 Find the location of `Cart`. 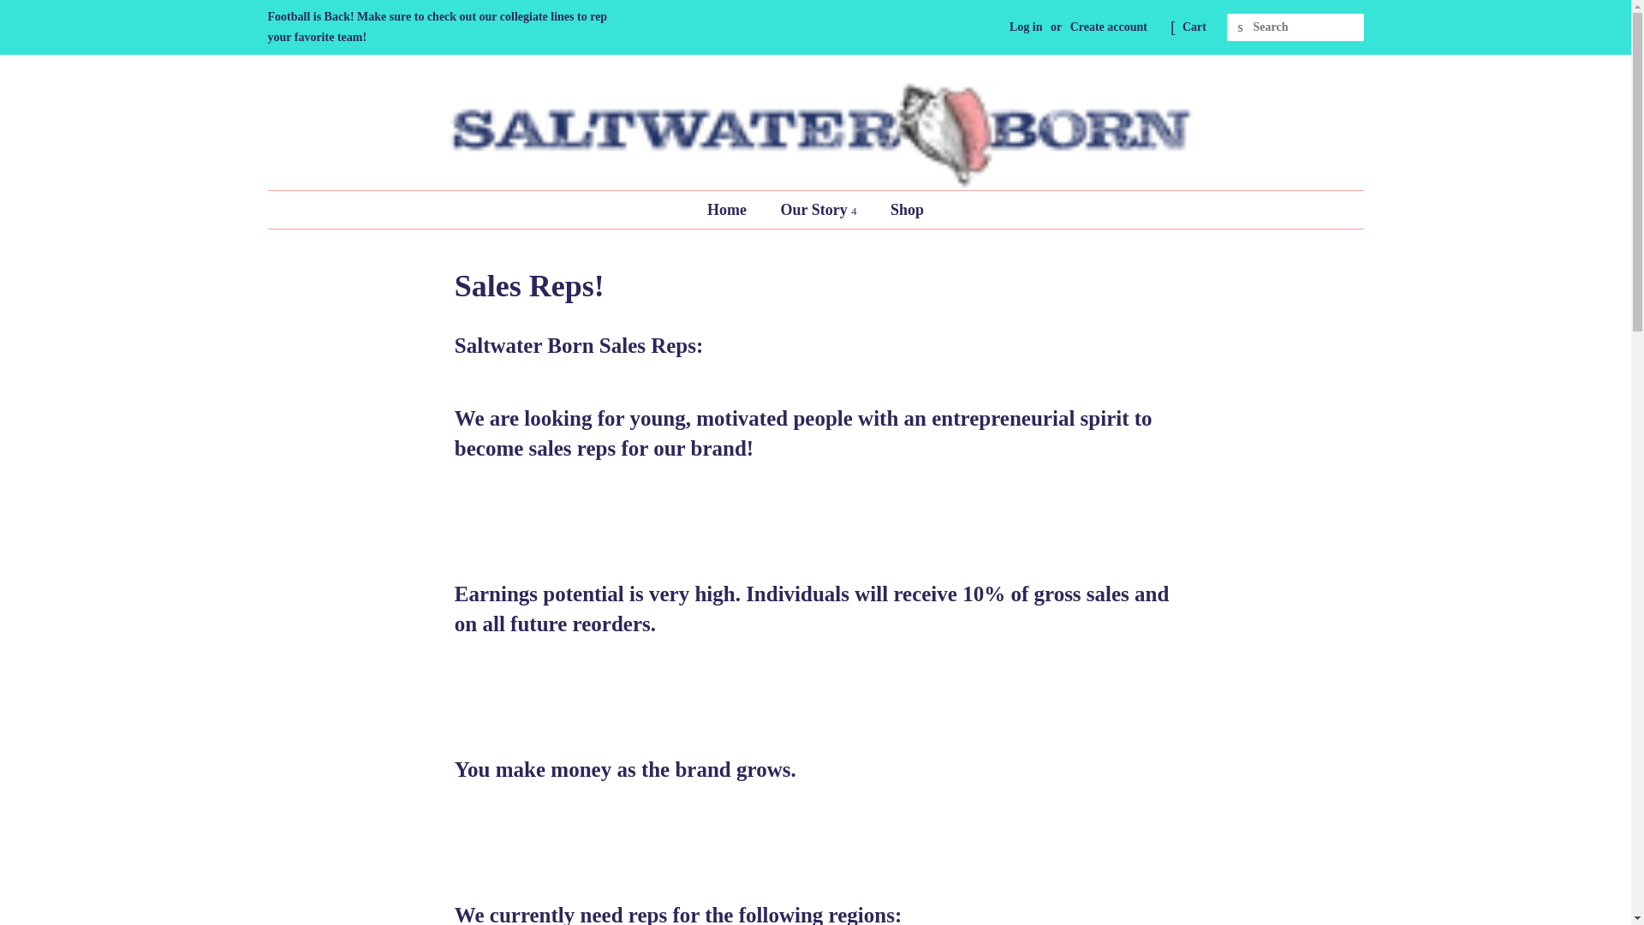

Cart is located at coordinates (1194, 27).